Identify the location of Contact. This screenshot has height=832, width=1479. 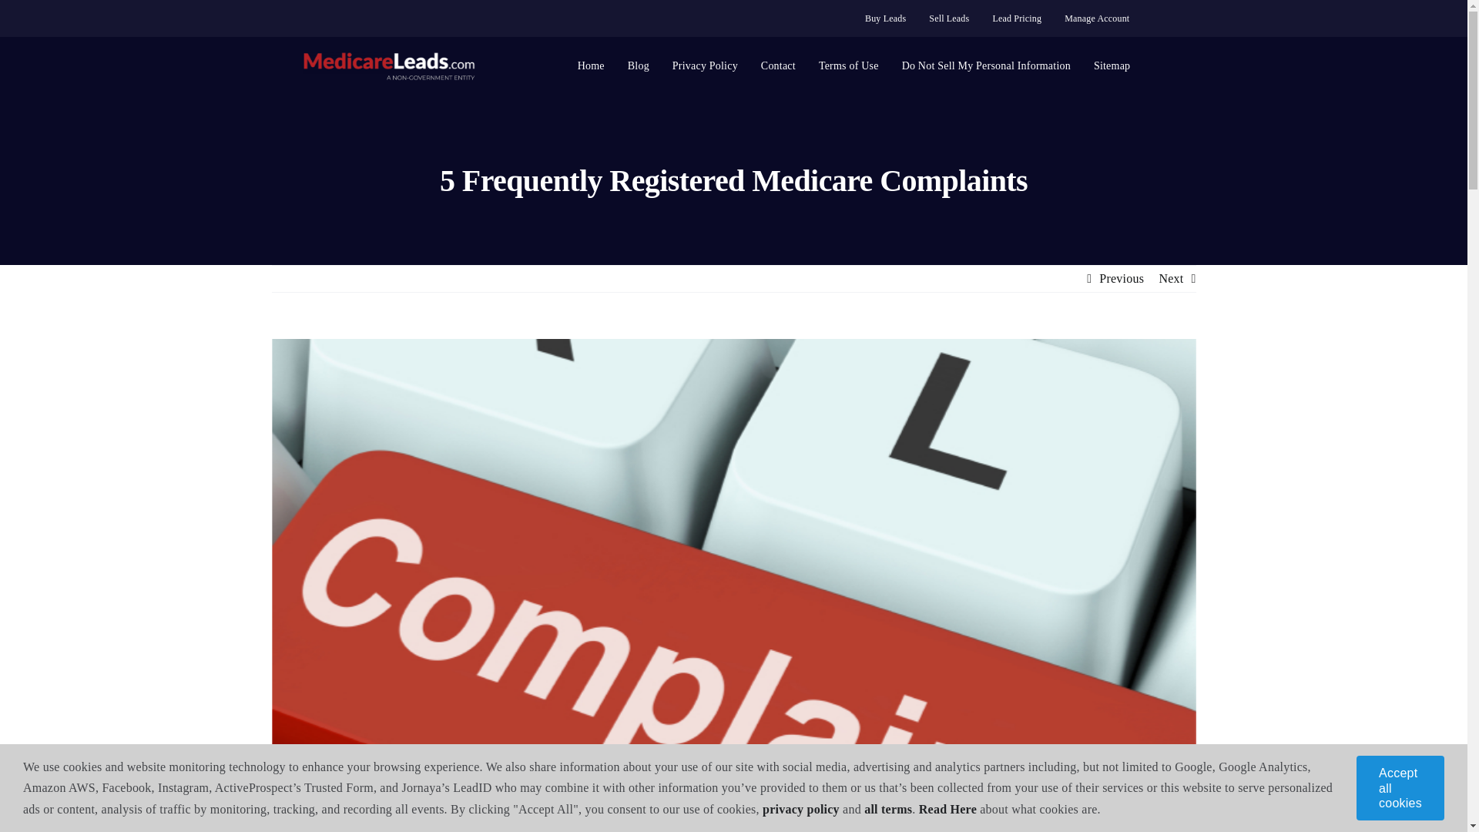
(778, 65).